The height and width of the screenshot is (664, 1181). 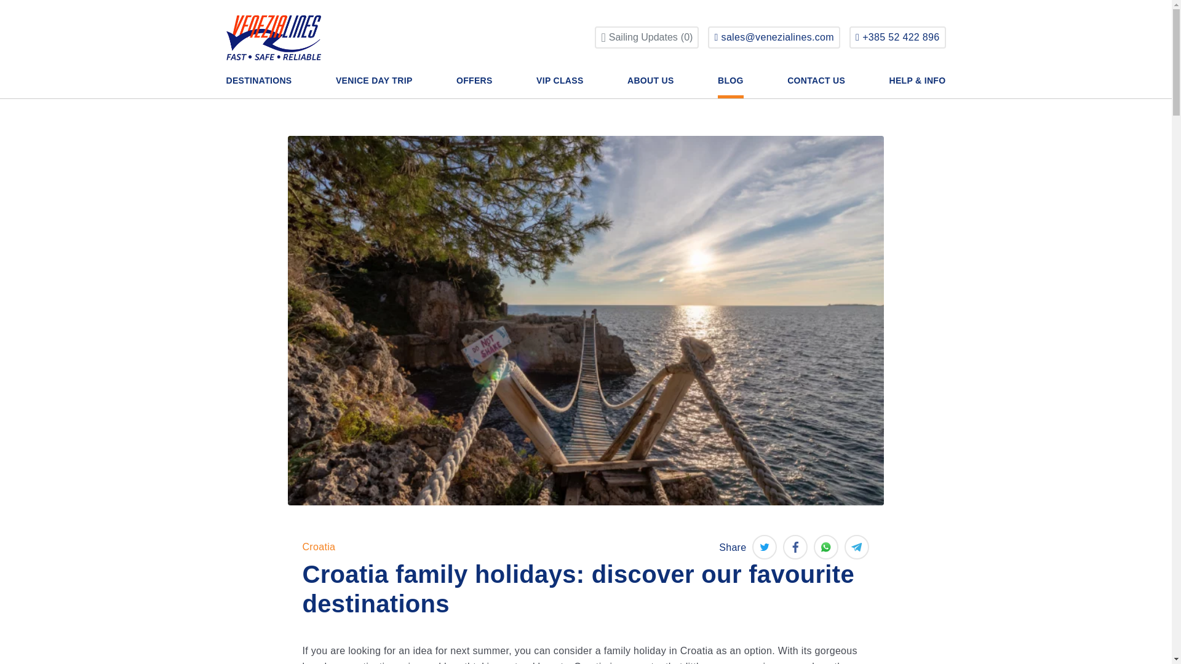 I want to click on ABOUT US, so click(x=651, y=87).